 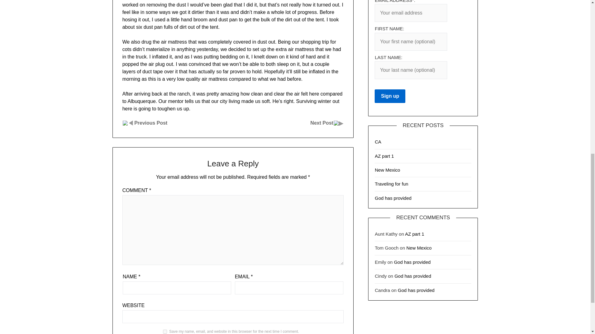 What do you see at coordinates (412, 262) in the screenshot?
I see `God has provided` at bounding box center [412, 262].